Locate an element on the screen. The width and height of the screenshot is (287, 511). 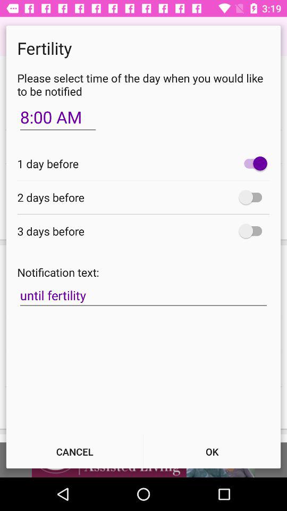
one day before toggle option is located at coordinates (253, 163).